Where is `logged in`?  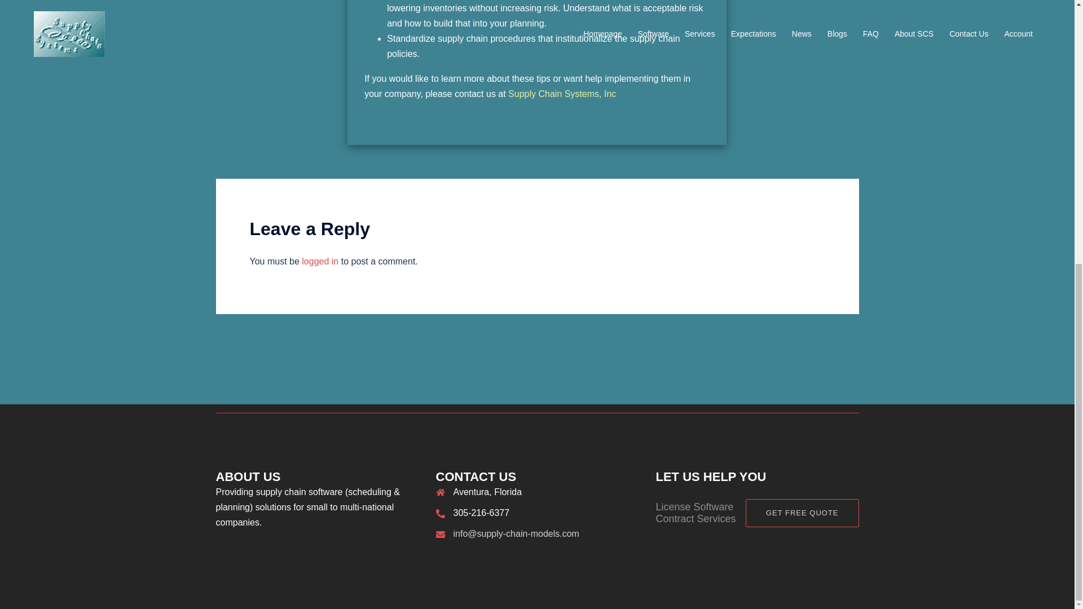 logged in is located at coordinates (320, 261).